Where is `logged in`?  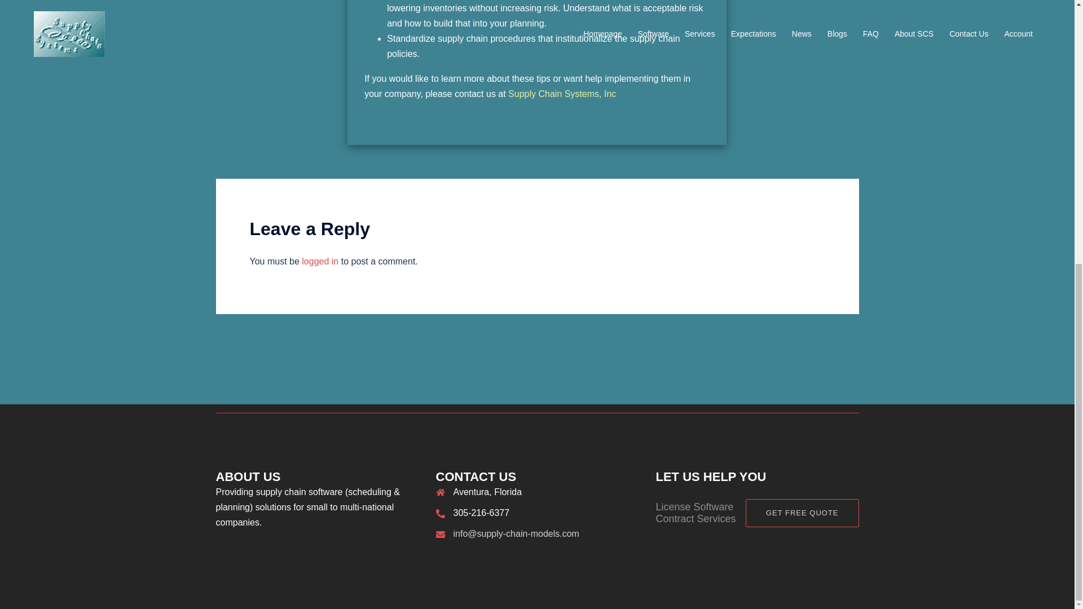 logged in is located at coordinates (320, 261).